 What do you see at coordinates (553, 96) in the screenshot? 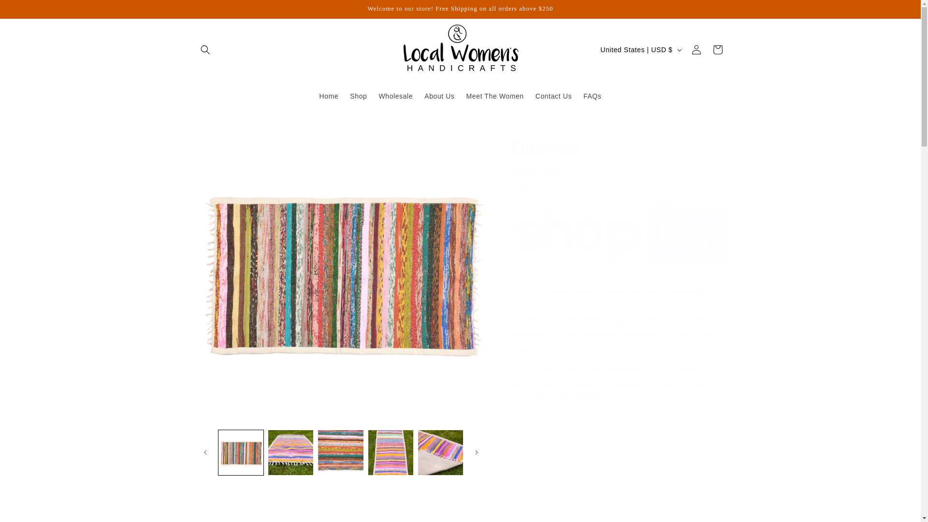
I see `Contact Us` at bounding box center [553, 96].